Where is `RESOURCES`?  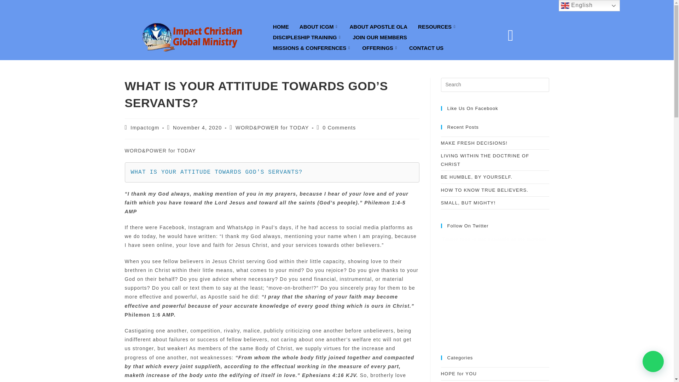 RESOURCES is located at coordinates (437, 26).